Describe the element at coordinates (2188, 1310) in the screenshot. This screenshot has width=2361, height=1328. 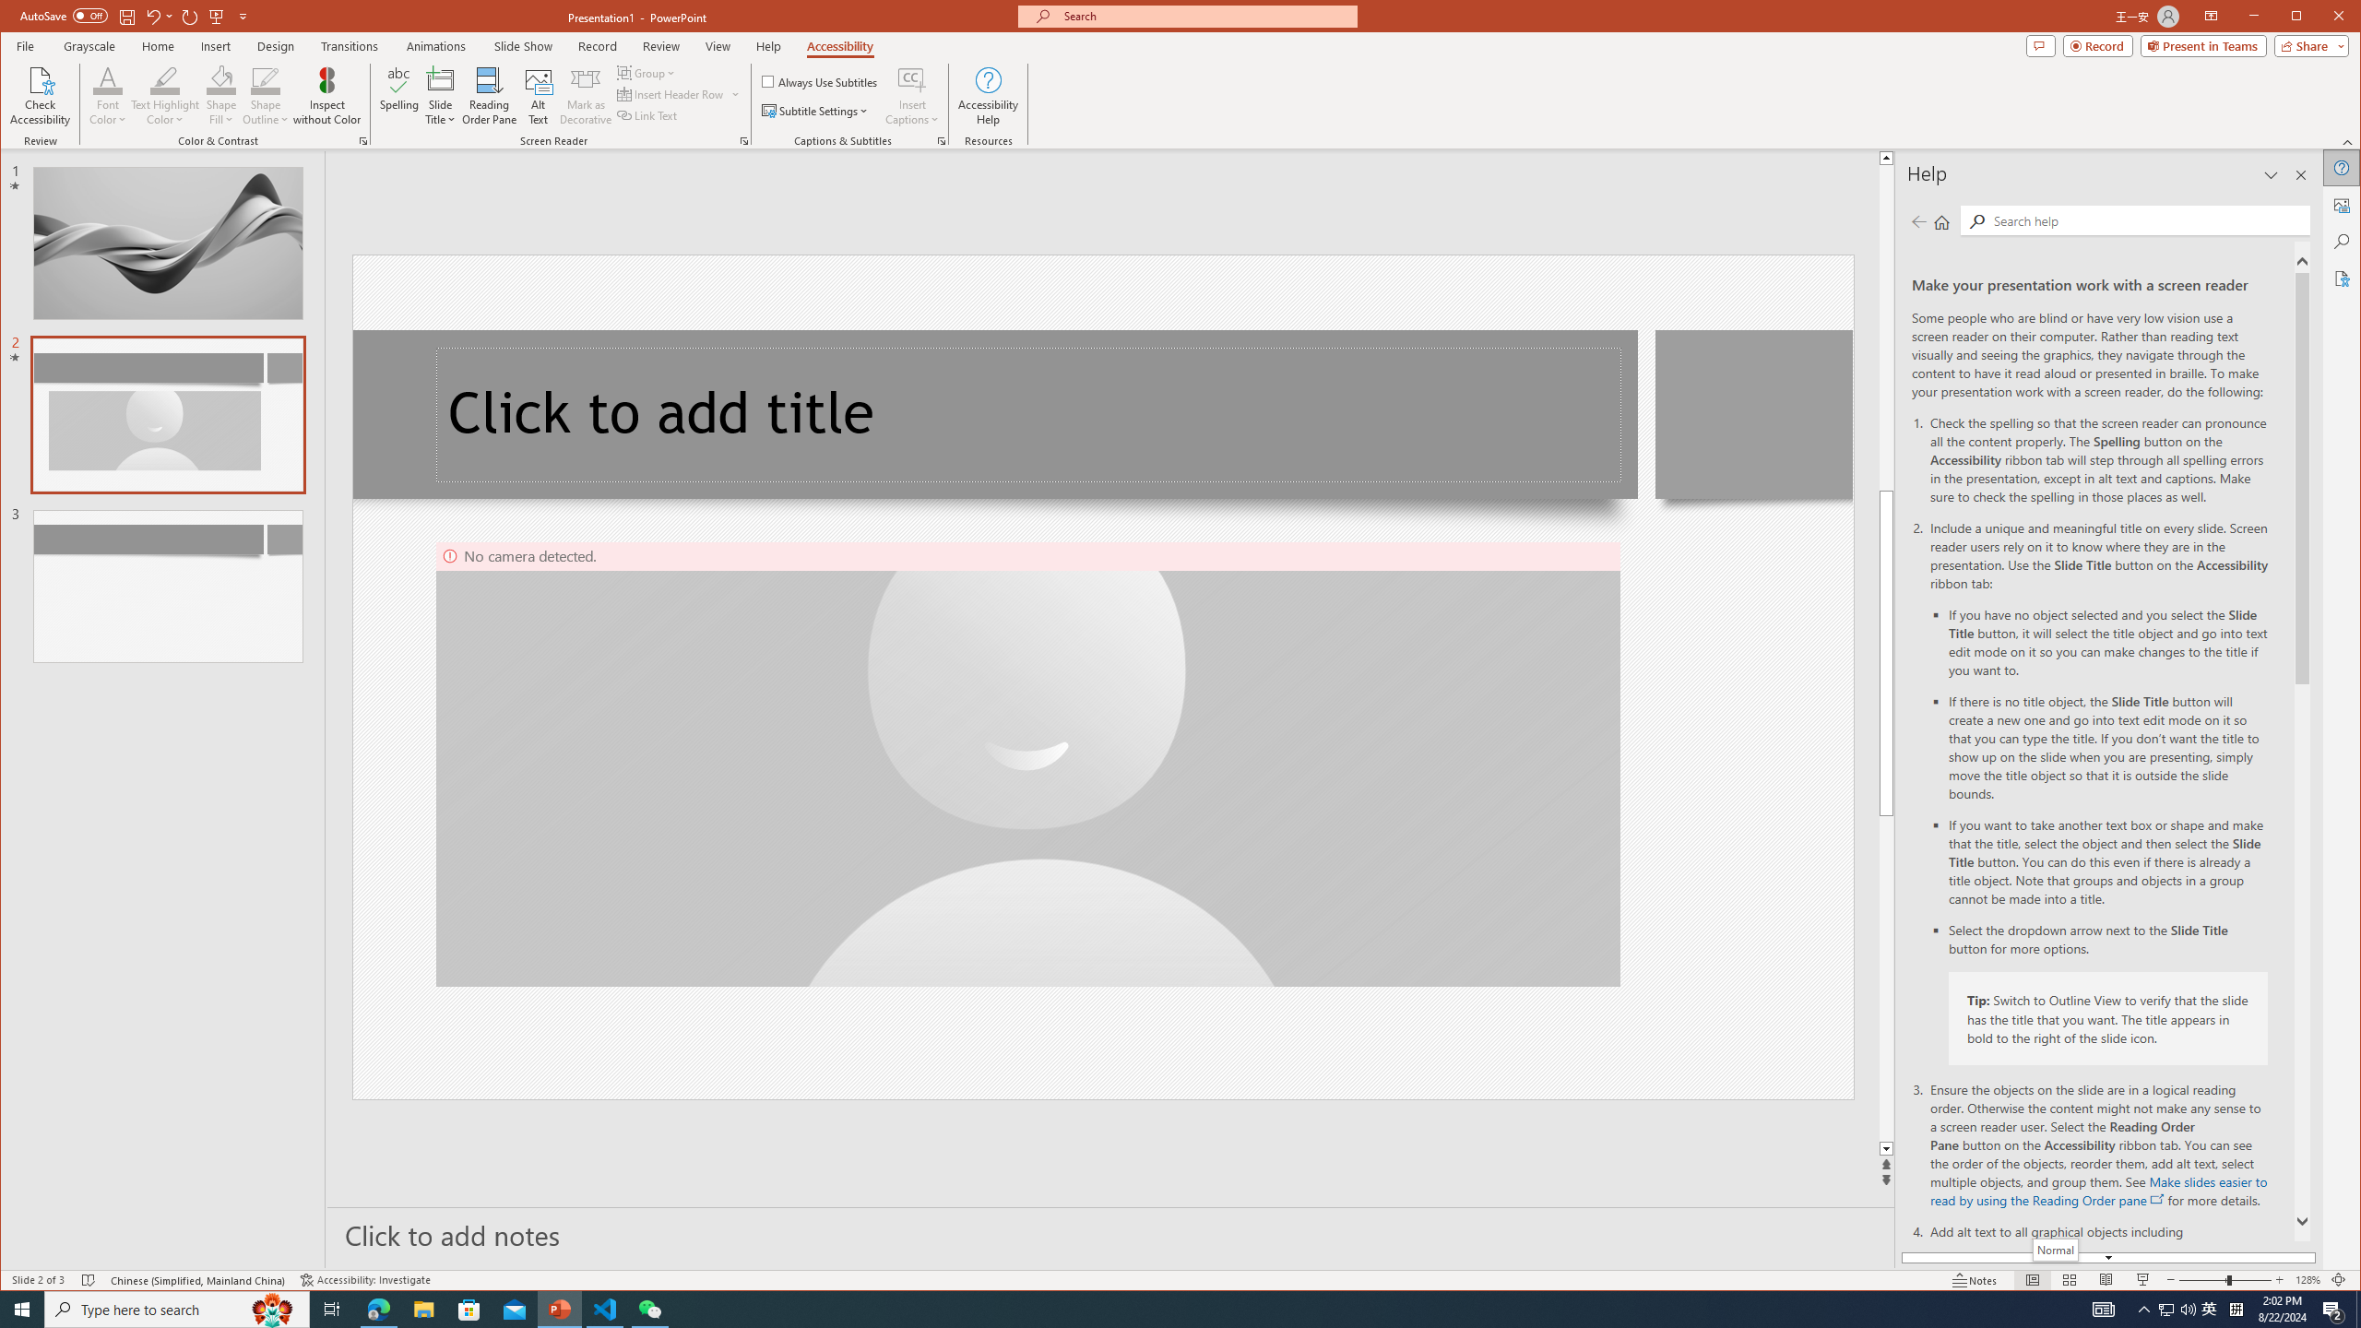
I see `Q2790: 100%` at that location.